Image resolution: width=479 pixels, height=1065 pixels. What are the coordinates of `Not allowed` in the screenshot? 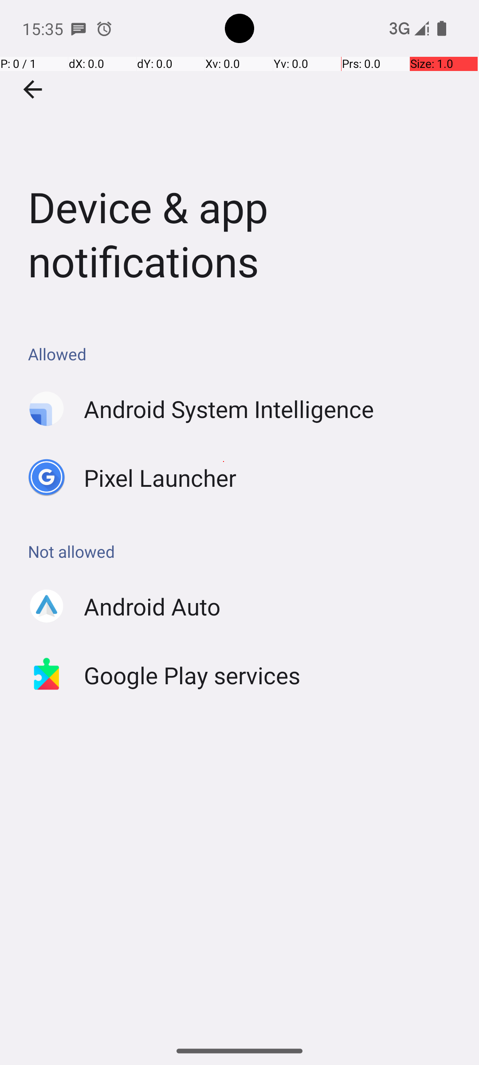 It's located at (244, 551).